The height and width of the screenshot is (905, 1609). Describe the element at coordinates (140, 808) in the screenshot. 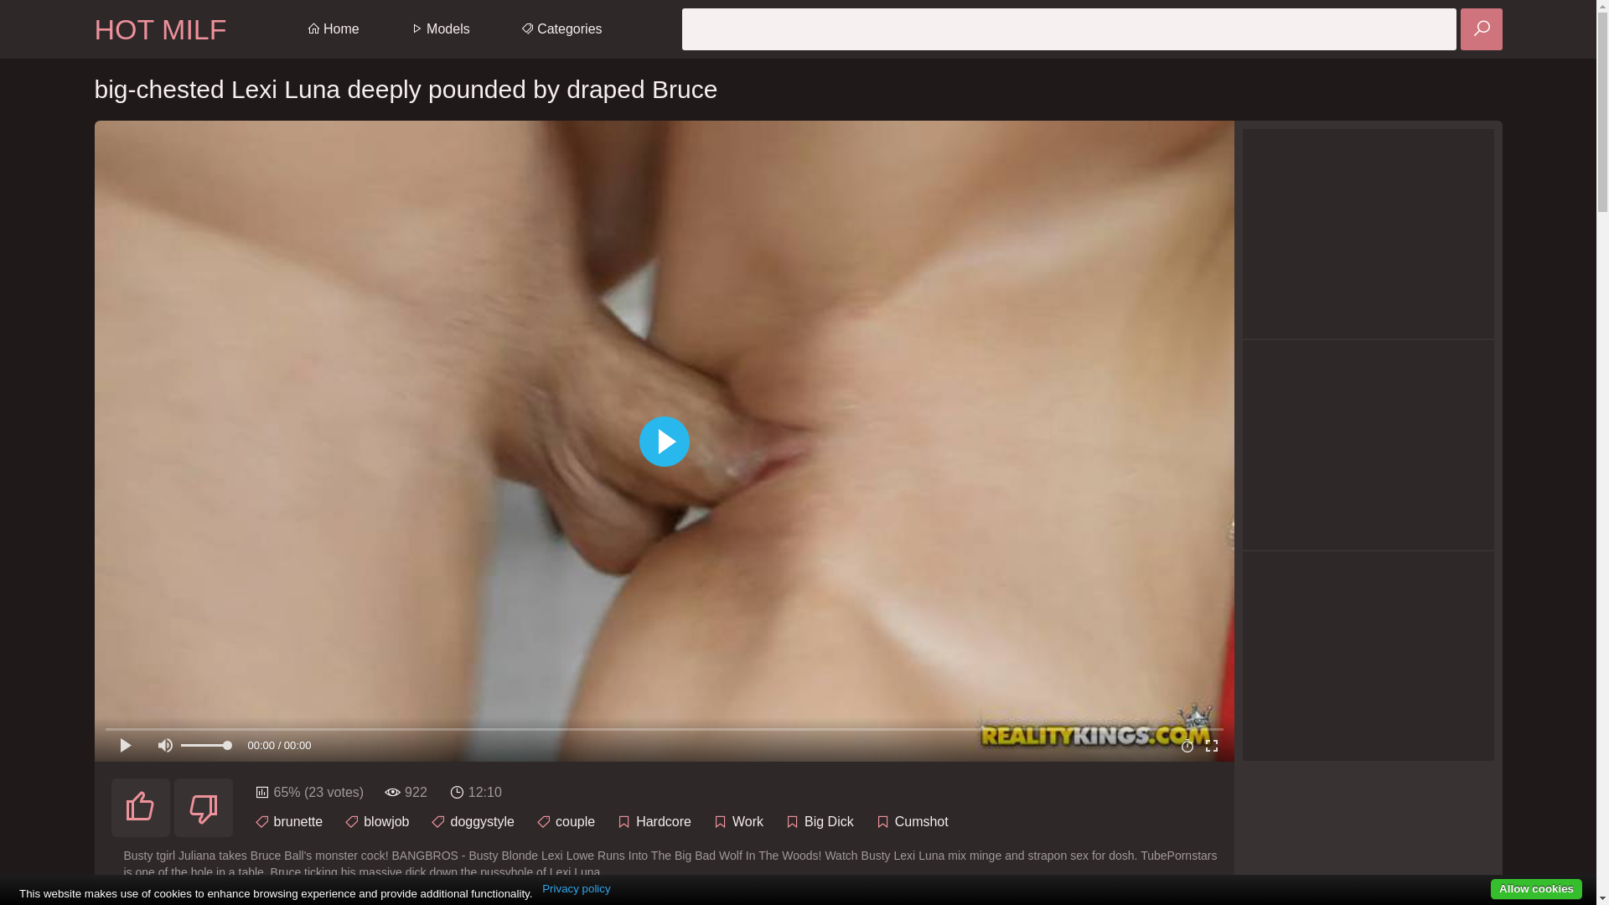

I see `Like!` at that location.